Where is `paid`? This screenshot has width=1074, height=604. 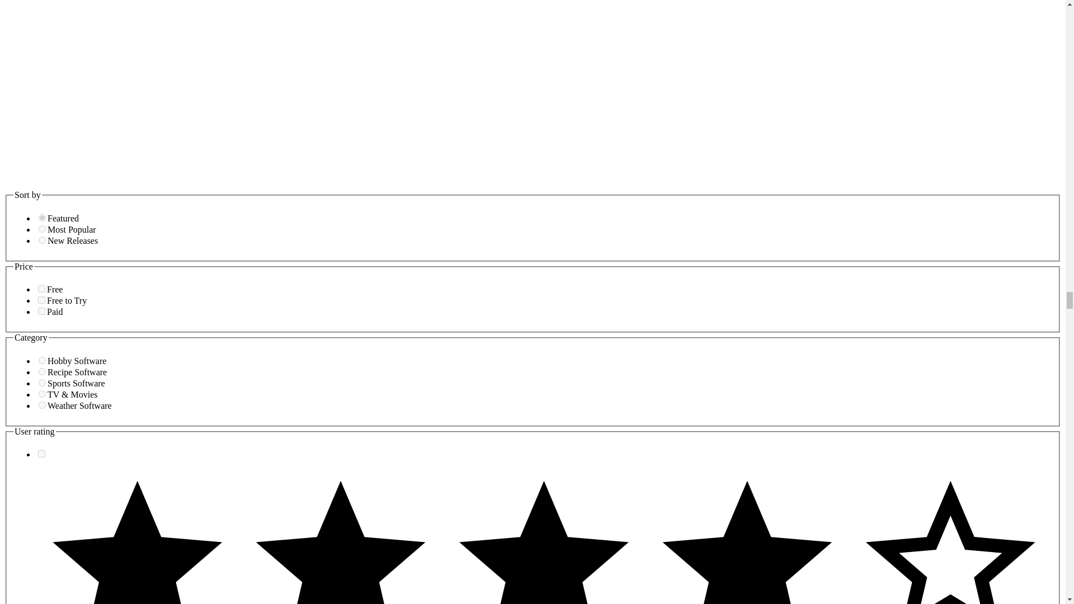 paid is located at coordinates (41, 311).